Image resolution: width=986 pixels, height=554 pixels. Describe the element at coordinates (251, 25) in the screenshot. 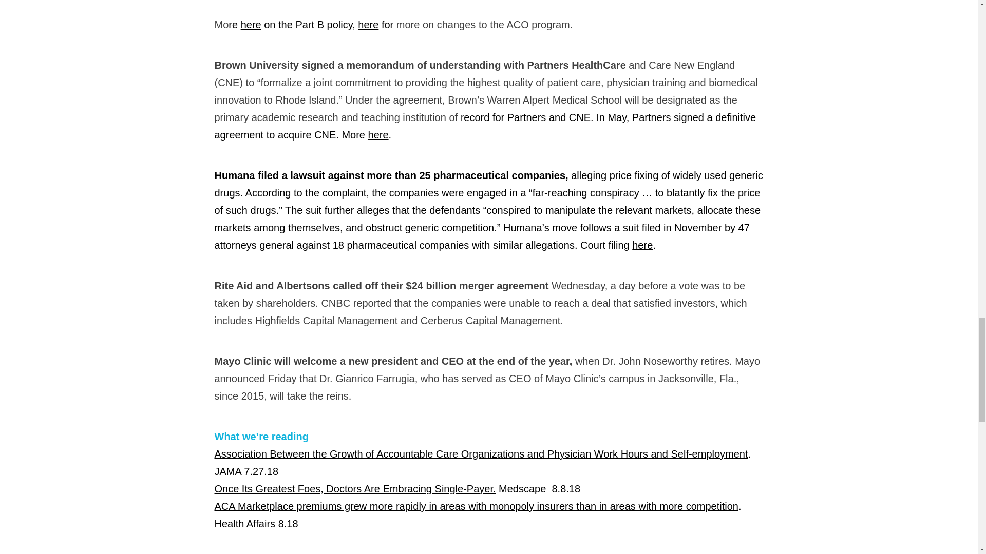

I see `here` at that location.